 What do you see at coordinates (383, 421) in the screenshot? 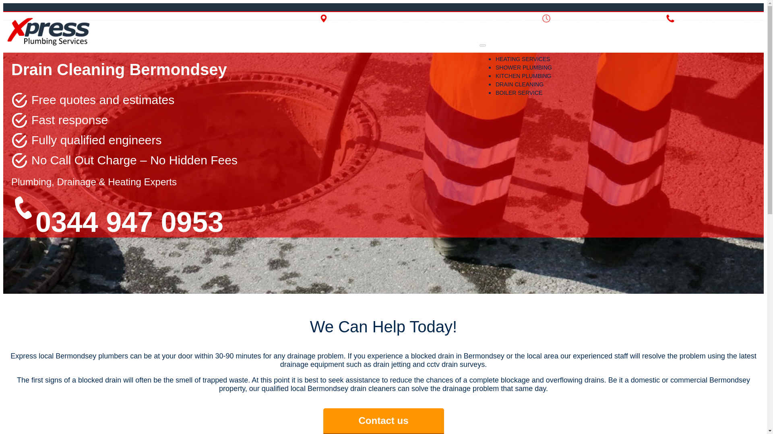
I see `Contact us` at bounding box center [383, 421].